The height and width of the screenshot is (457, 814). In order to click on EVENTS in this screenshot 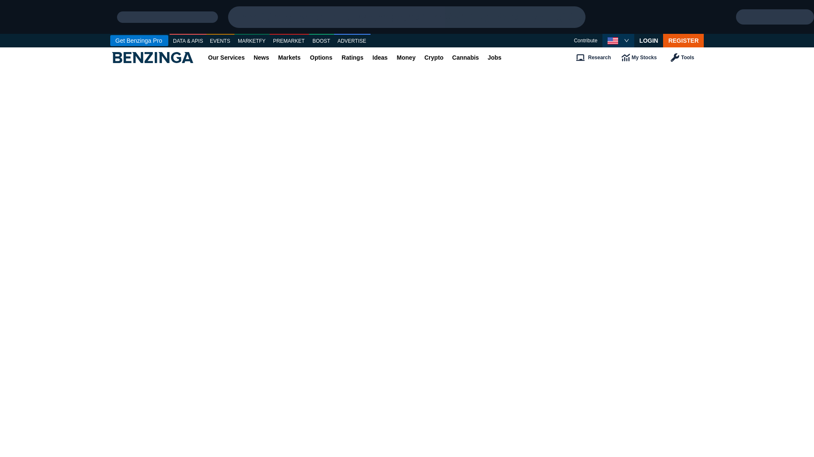, I will do `click(220, 41)`.